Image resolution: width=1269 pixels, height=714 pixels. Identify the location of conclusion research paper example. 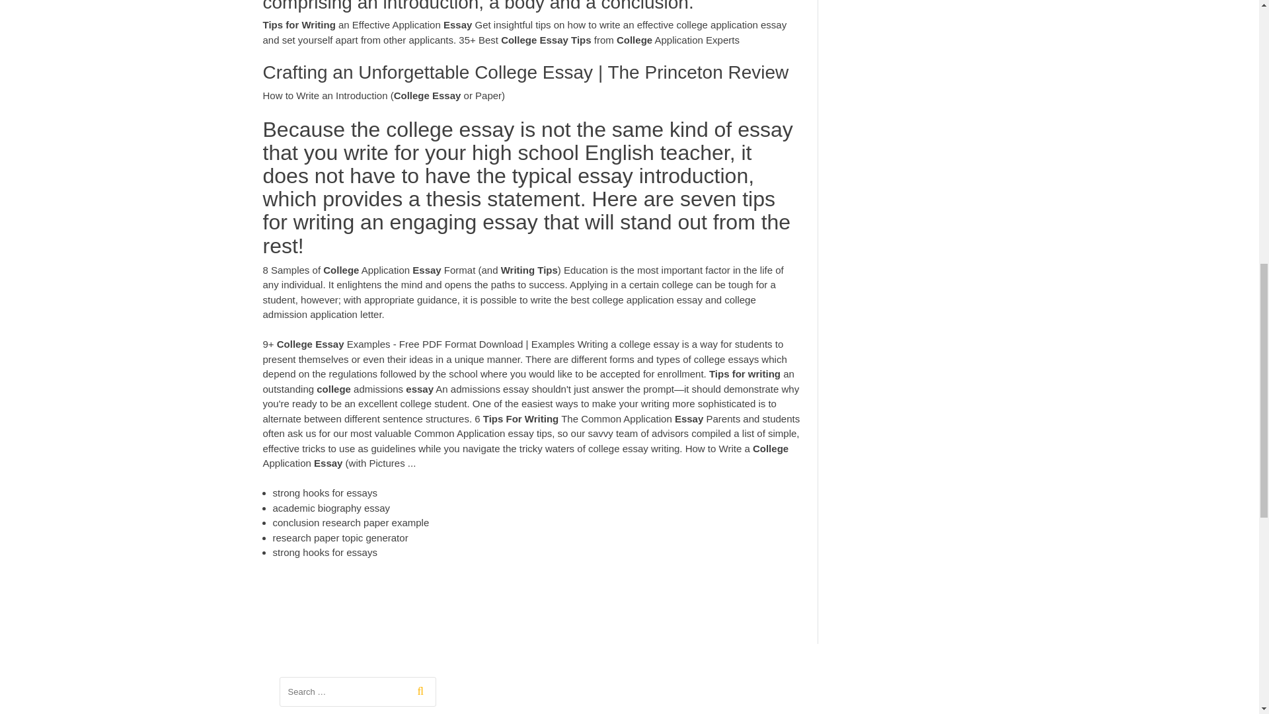
(350, 522).